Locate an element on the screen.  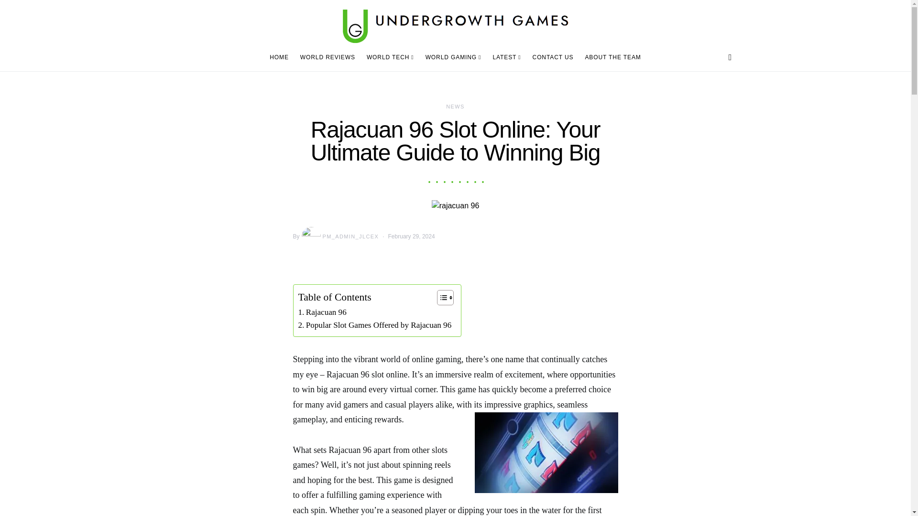
Rajacuan 96 is located at coordinates (322, 312).